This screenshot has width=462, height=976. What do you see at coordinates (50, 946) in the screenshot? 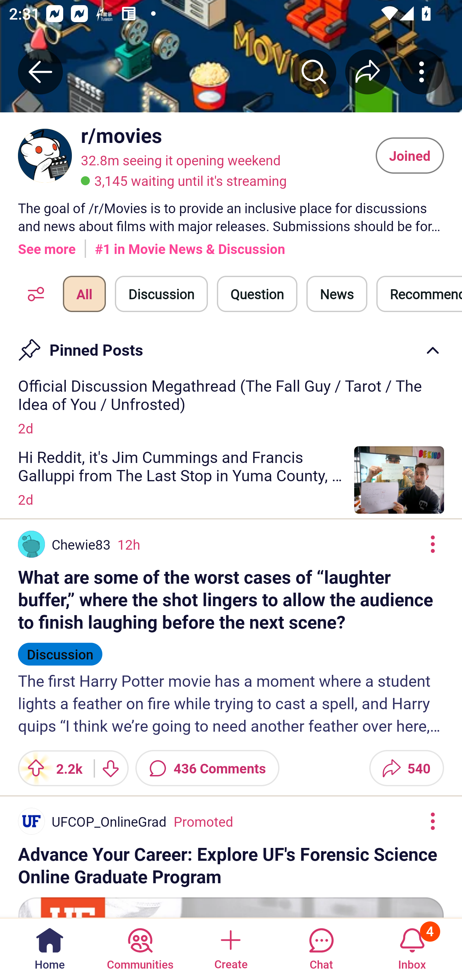
I see `Home` at bounding box center [50, 946].